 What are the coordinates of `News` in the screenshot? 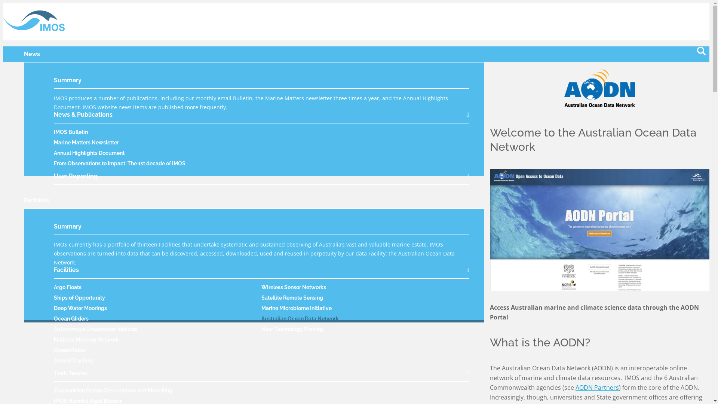 It's located at (32, 54).